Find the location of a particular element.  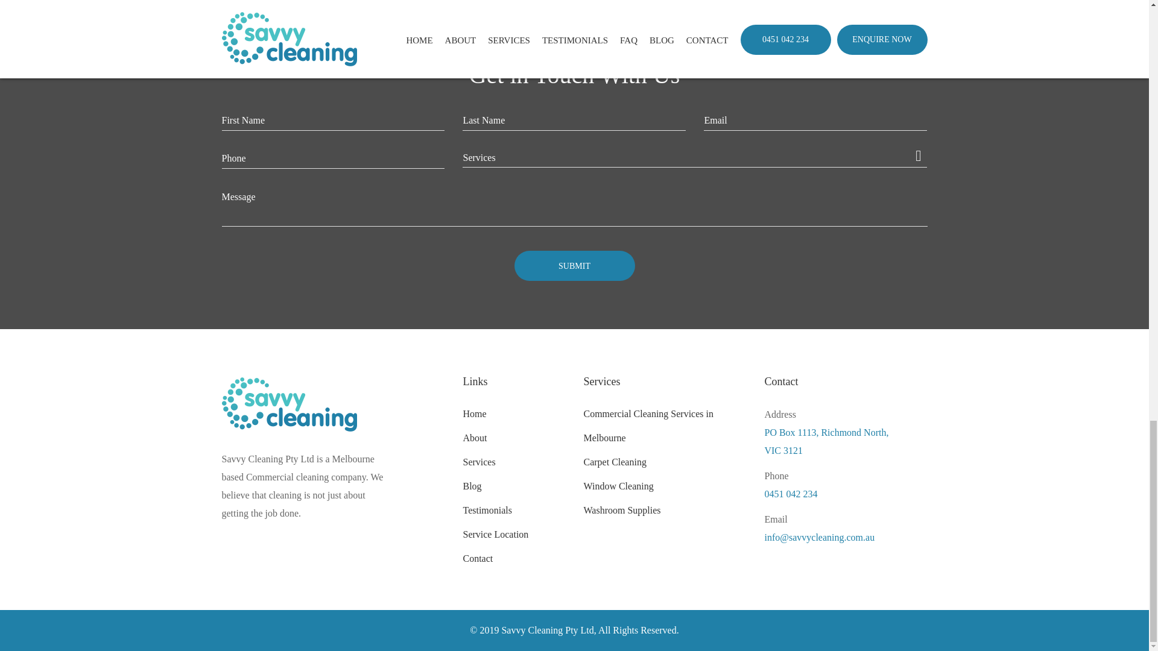

About is located at coordinates (474, 438).